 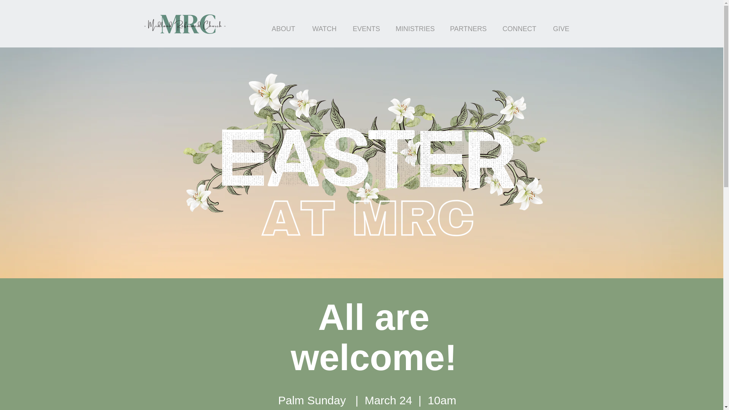 What do you see at coordinates (324, 28) in the screenshot?
I see `WATCH` at bounding box center [324, 28].